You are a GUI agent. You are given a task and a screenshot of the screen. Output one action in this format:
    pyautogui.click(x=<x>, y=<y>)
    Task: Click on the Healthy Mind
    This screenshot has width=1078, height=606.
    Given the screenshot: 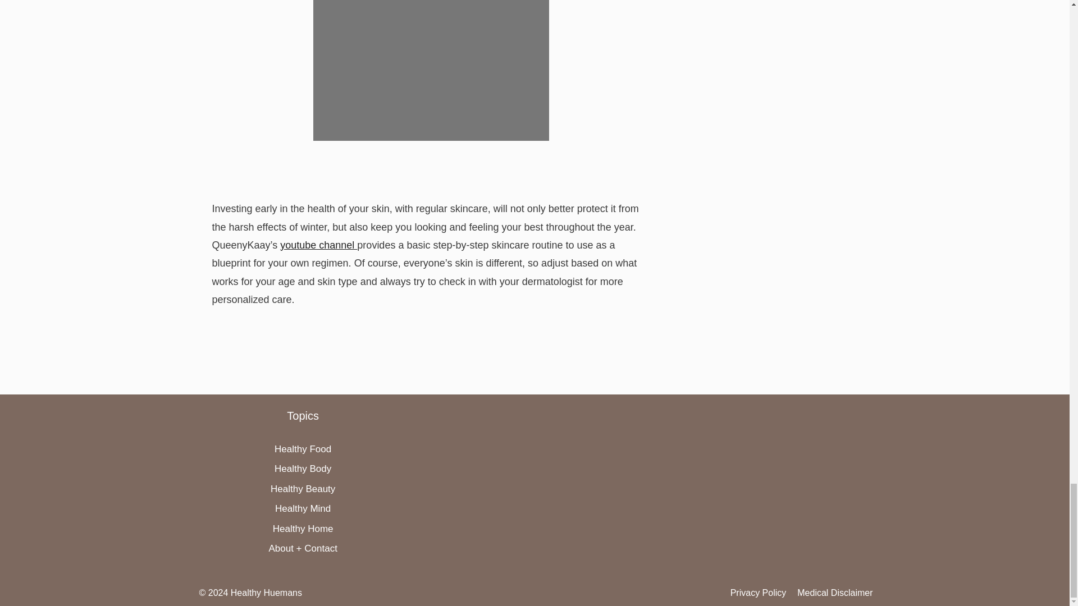 What is the action you would take?
    pyautogui.click(x=303, y=508)
    